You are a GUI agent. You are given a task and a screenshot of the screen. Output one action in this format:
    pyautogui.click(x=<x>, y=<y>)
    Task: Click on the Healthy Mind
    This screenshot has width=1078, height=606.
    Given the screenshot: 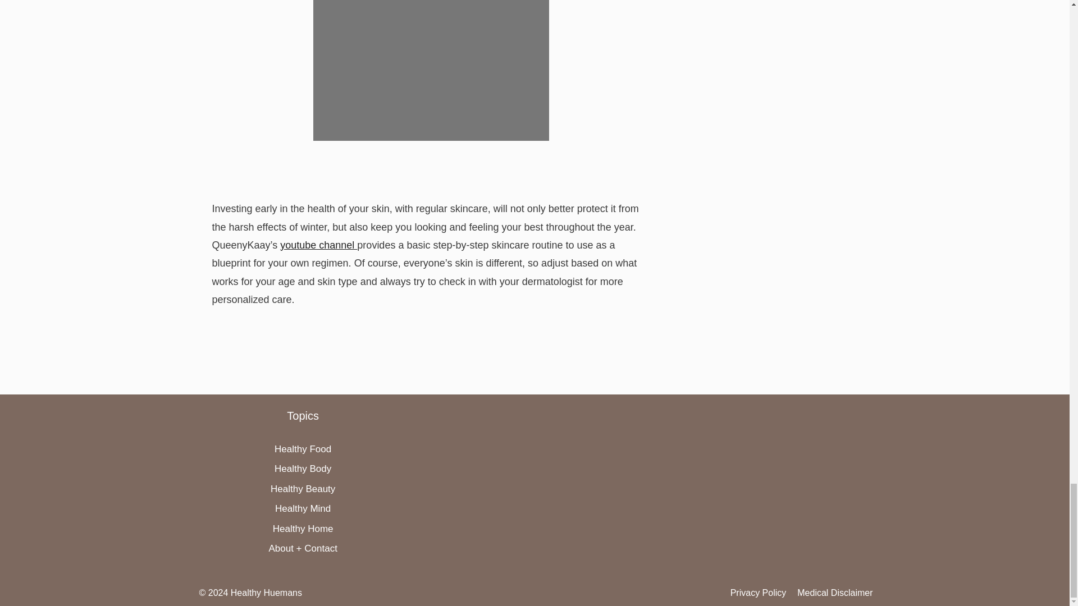 What is the action you would take?
    pyautogui.click(x=303, y=508)
    